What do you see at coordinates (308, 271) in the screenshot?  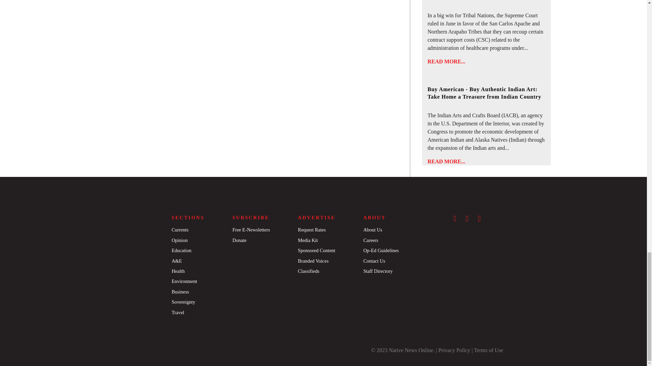 I see `Classifieds` at bounding box center [308, 271].